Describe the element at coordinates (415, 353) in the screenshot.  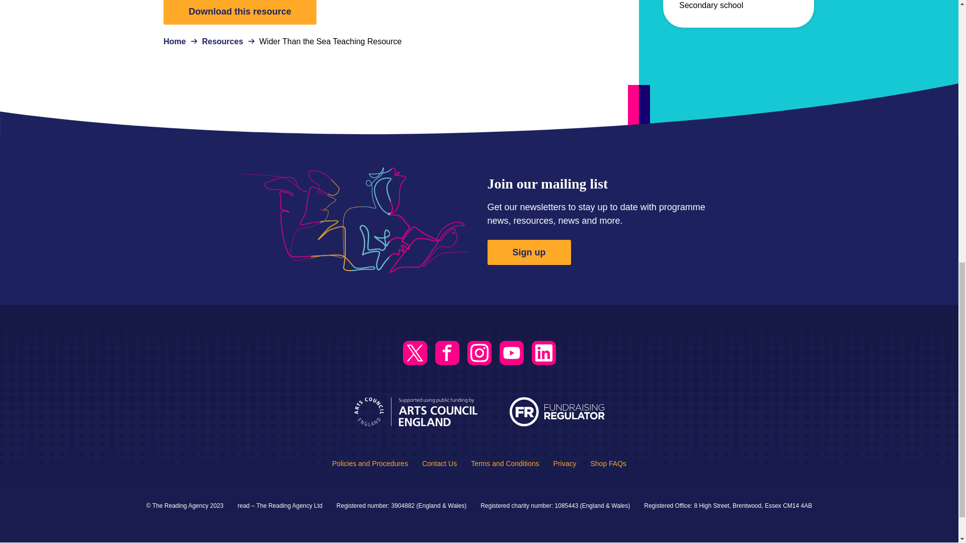
I see `Twitter` at that location.